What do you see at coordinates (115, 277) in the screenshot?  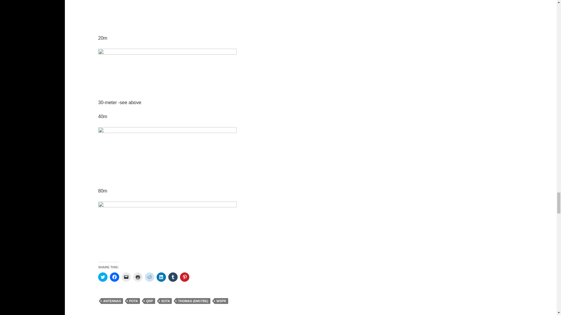 I see `Click to share on Facebook` at bounding box center [115, 277].